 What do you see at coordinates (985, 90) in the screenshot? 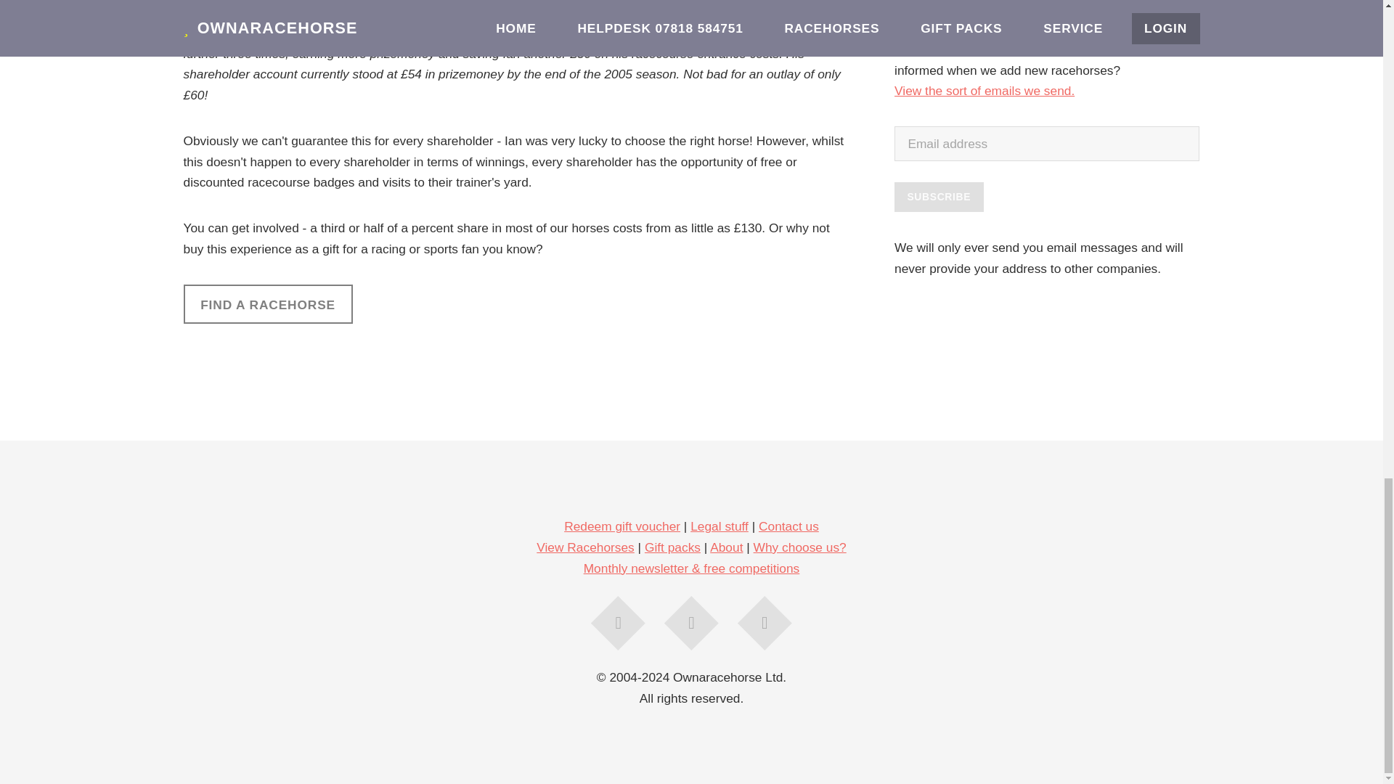
I see `View previous campaigns` at bounding box center [985, 90].